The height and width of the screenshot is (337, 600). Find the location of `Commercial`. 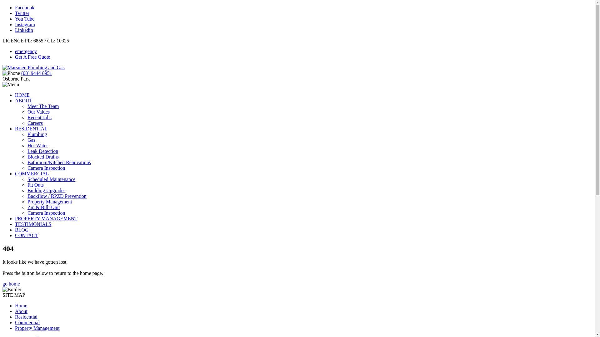

Commercial is located at coordinates (27, 323).